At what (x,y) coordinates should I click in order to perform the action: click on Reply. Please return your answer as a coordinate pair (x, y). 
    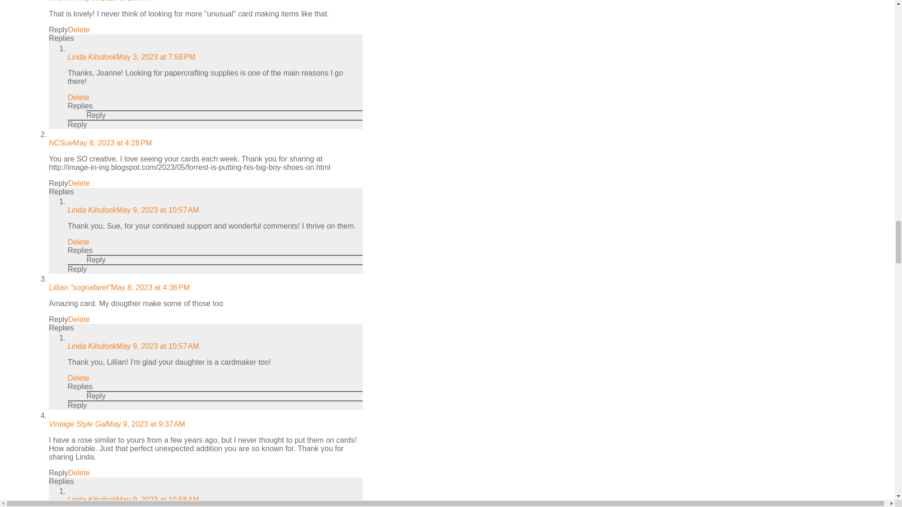
    Looking at the image, I should click on (96, 115).